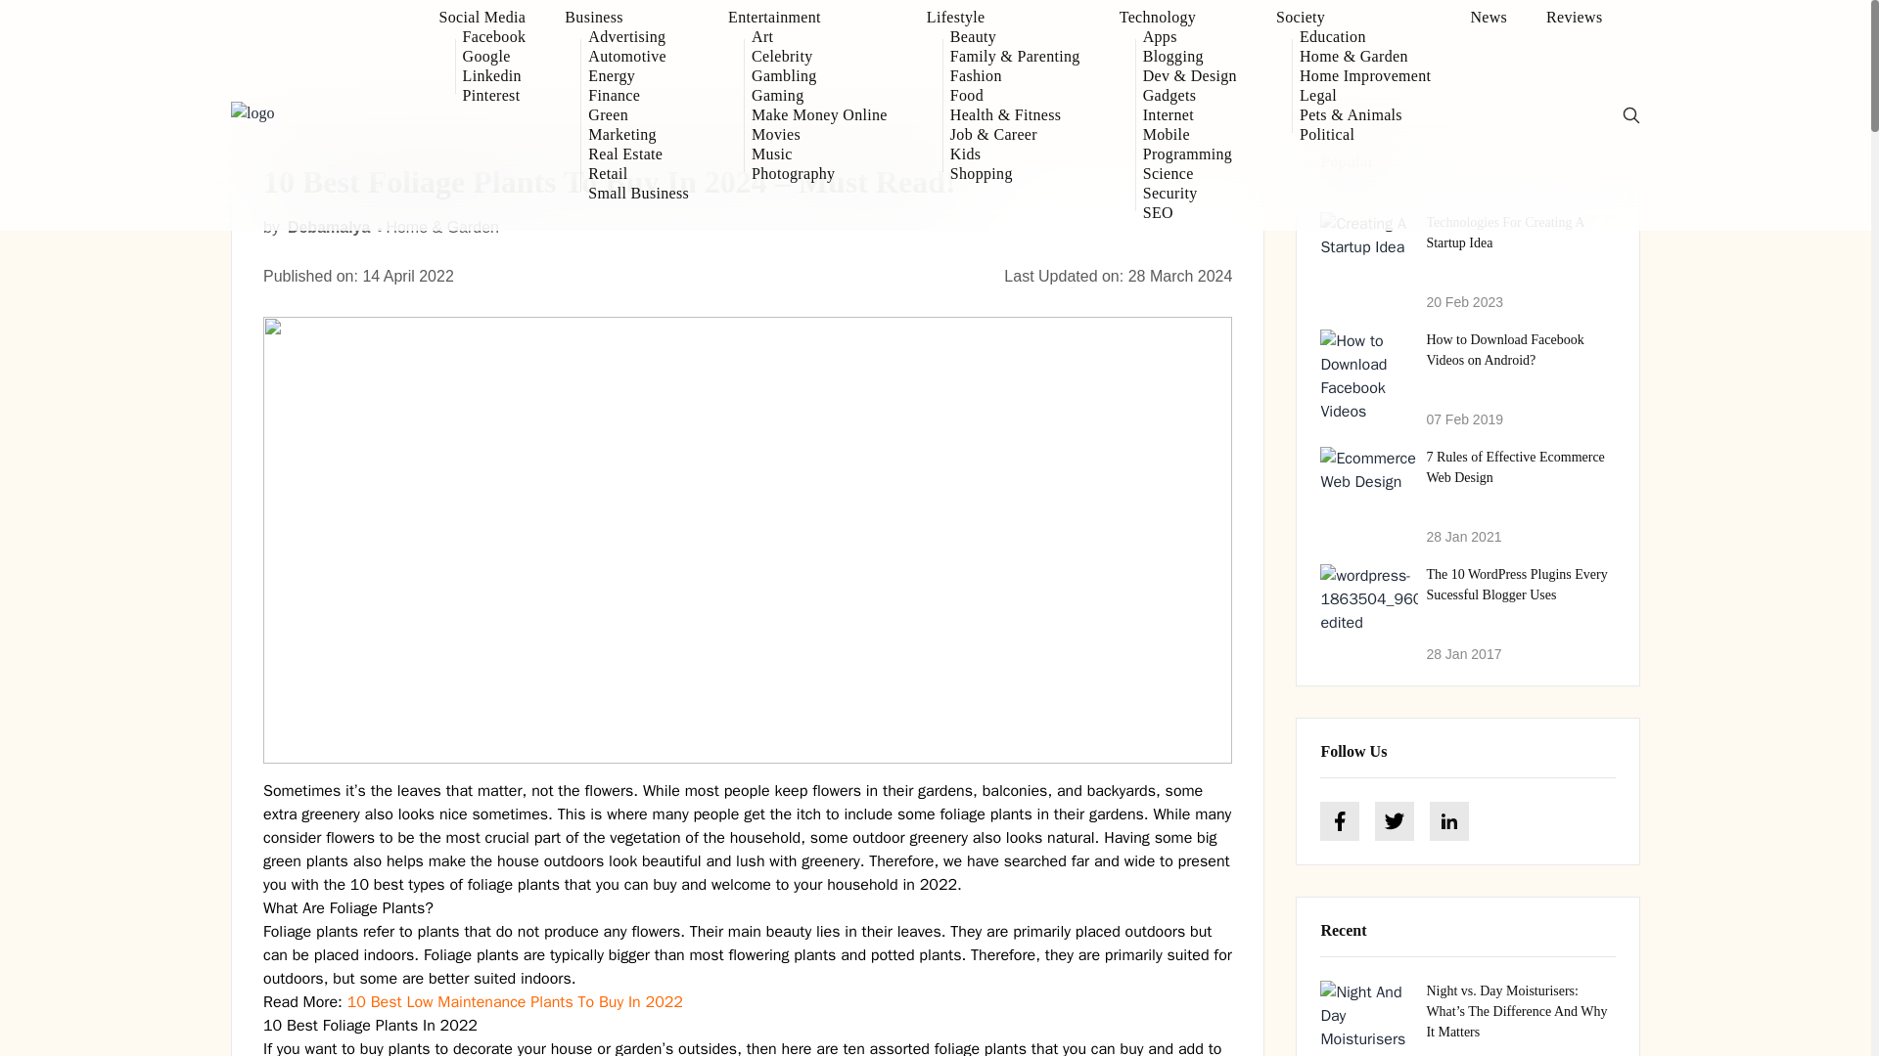 The height and width of the screenshot is (1056, 1879). Describe the element at coordinates (638, 76) in the screenshot. I see `Energy` at that location.